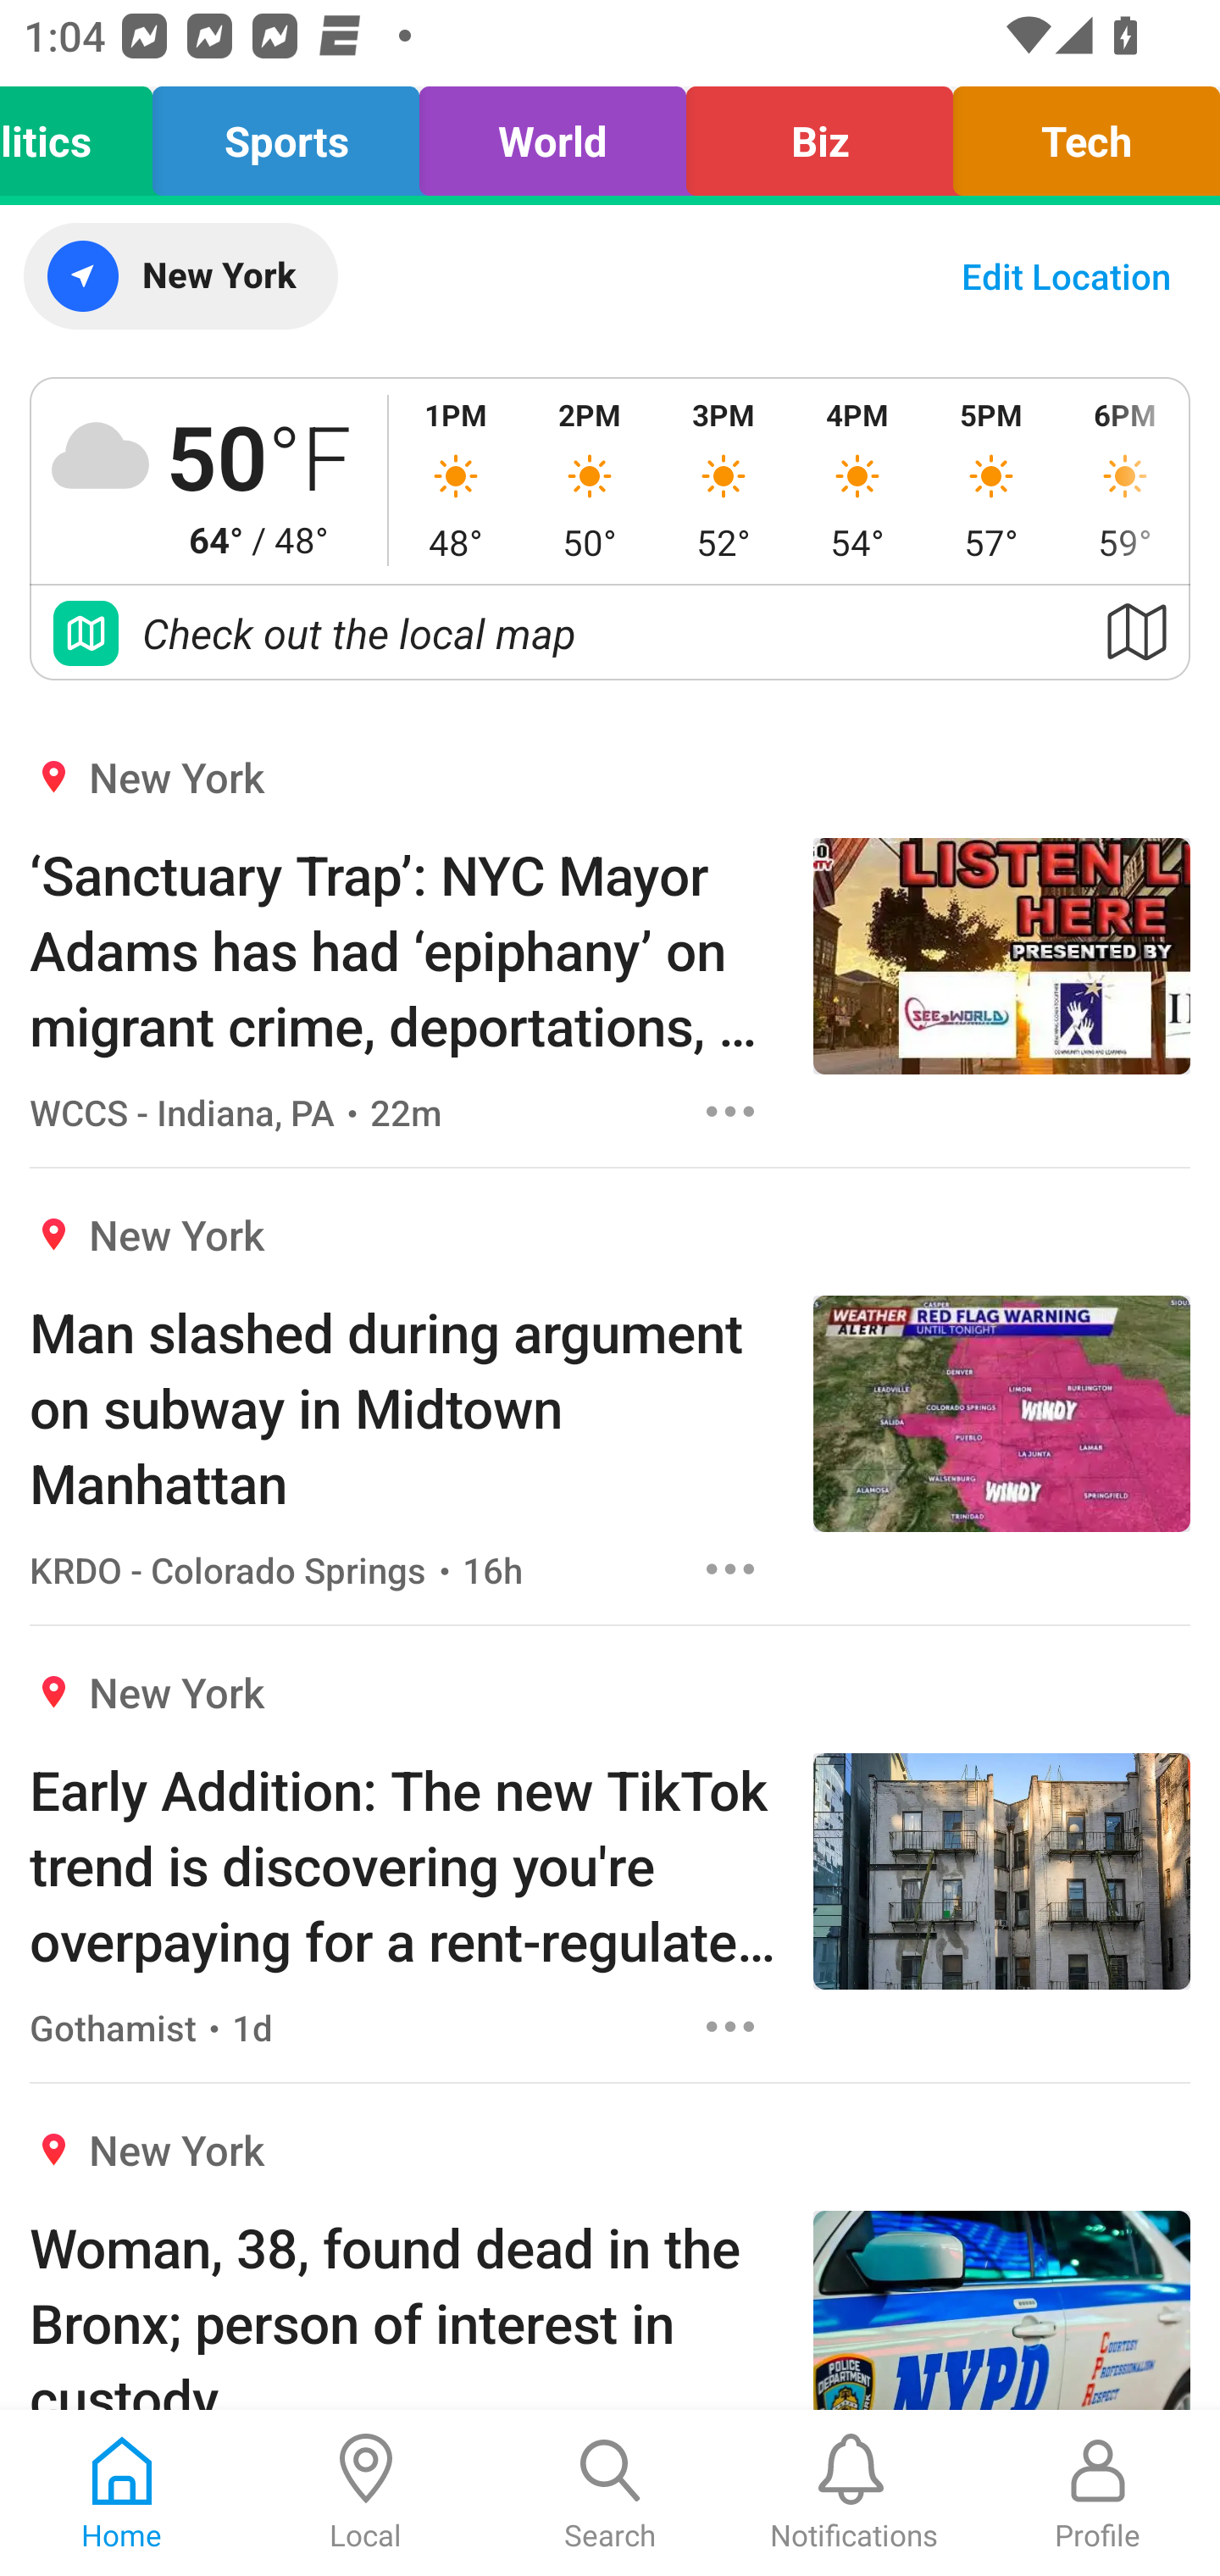  I want to click on Sports, so click(285, 134).